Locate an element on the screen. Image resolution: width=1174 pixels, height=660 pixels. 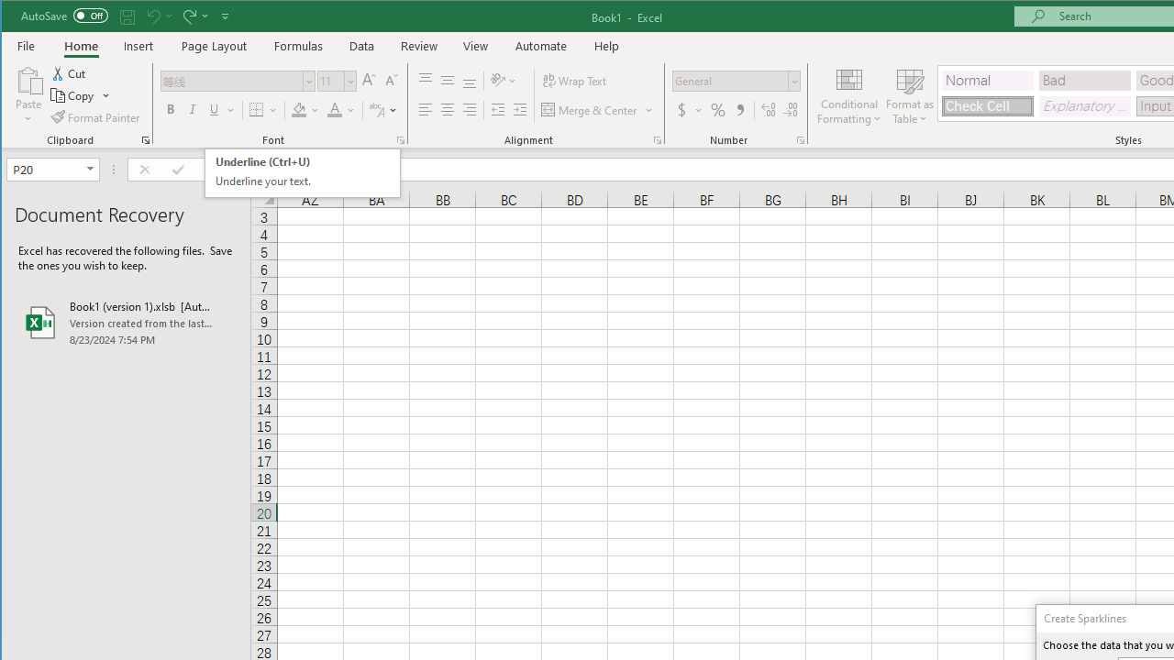
Accounting Number Format is located at coordinates (690, 110).